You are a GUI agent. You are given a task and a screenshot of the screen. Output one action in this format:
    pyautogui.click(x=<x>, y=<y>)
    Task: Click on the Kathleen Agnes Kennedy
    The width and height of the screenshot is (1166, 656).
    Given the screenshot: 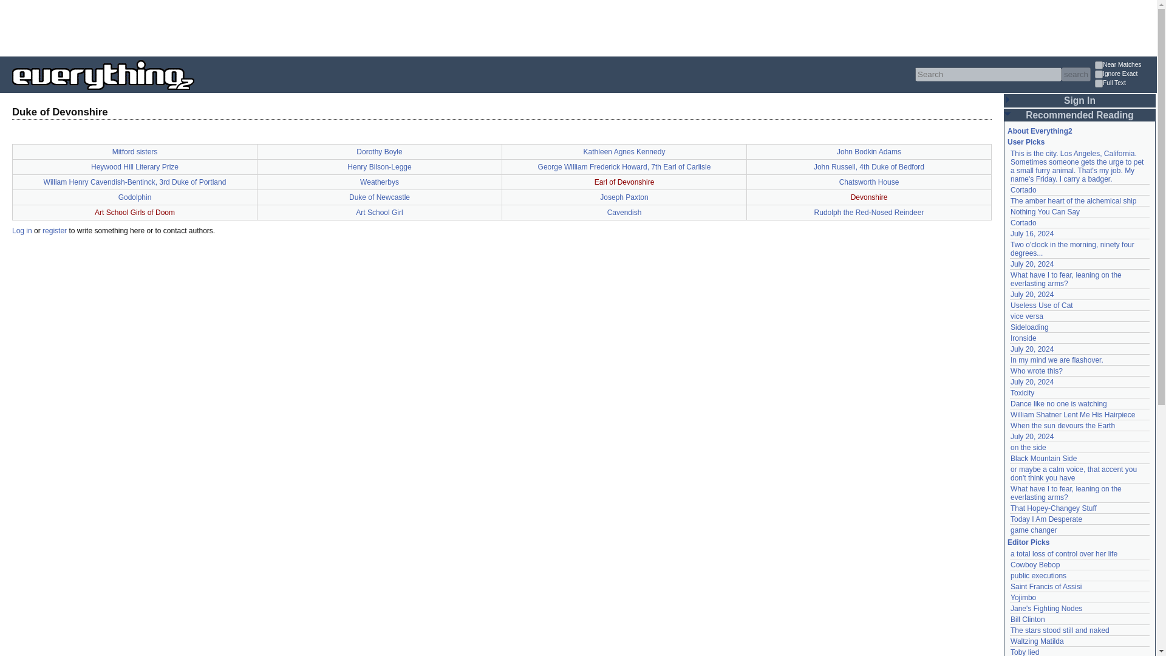 What is the action you would take?
    pyautogui.click(x=624, y=152)
    